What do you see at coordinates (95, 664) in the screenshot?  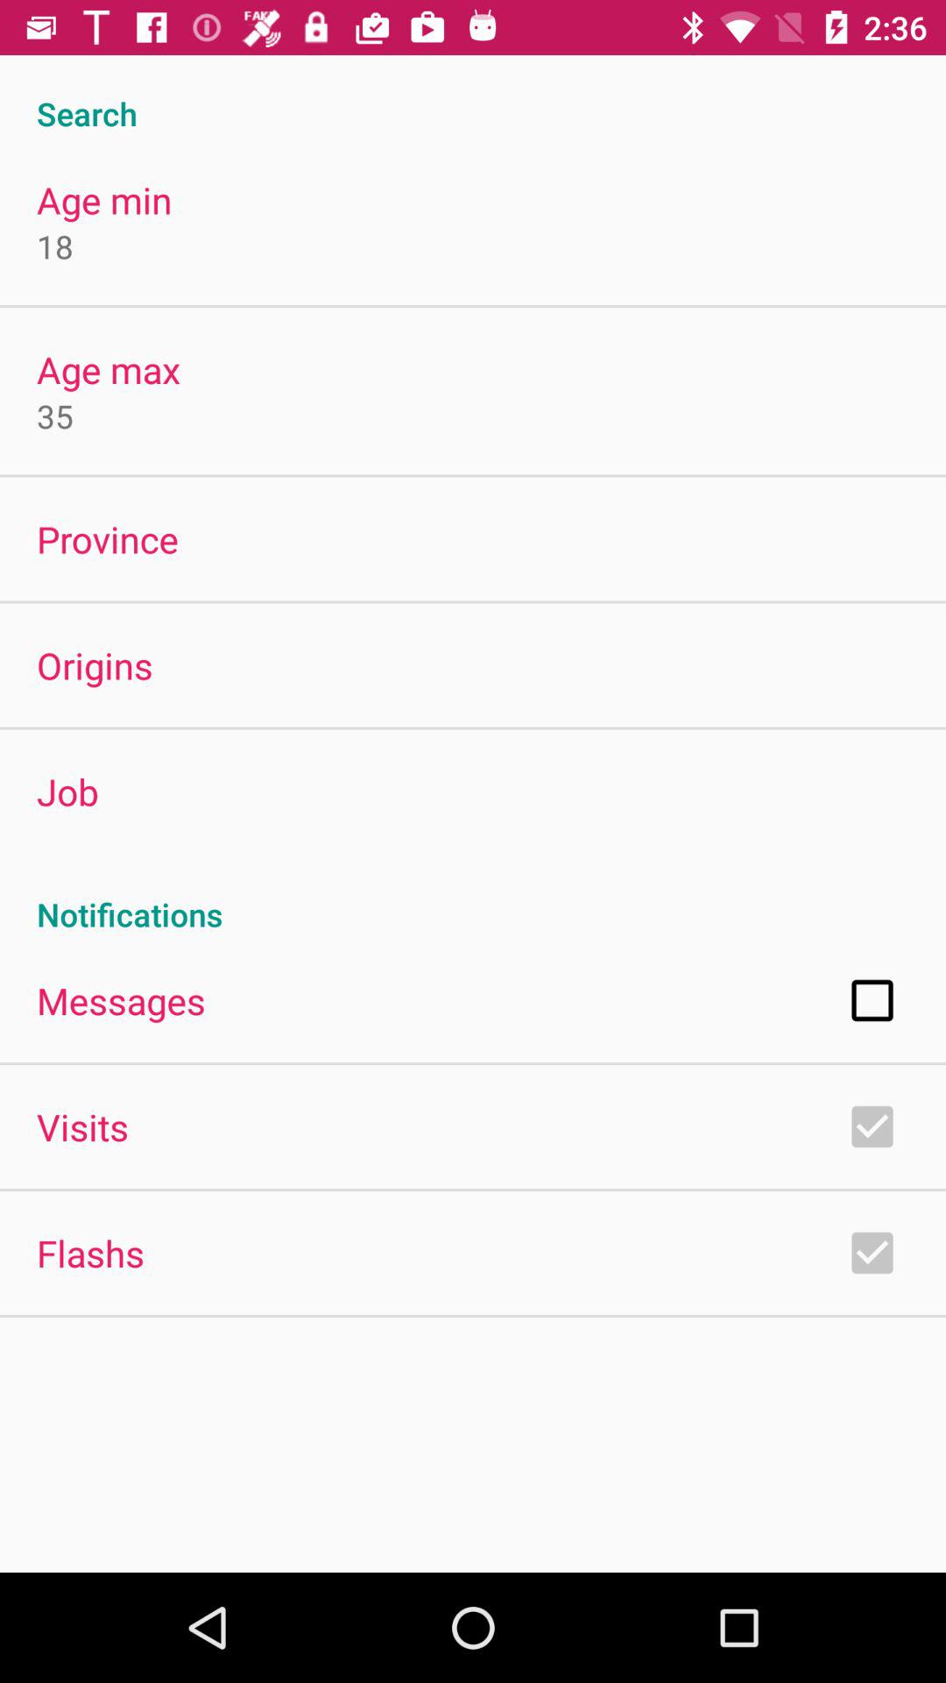 I see `swipe to origins app` at bounding box center [95, 664].